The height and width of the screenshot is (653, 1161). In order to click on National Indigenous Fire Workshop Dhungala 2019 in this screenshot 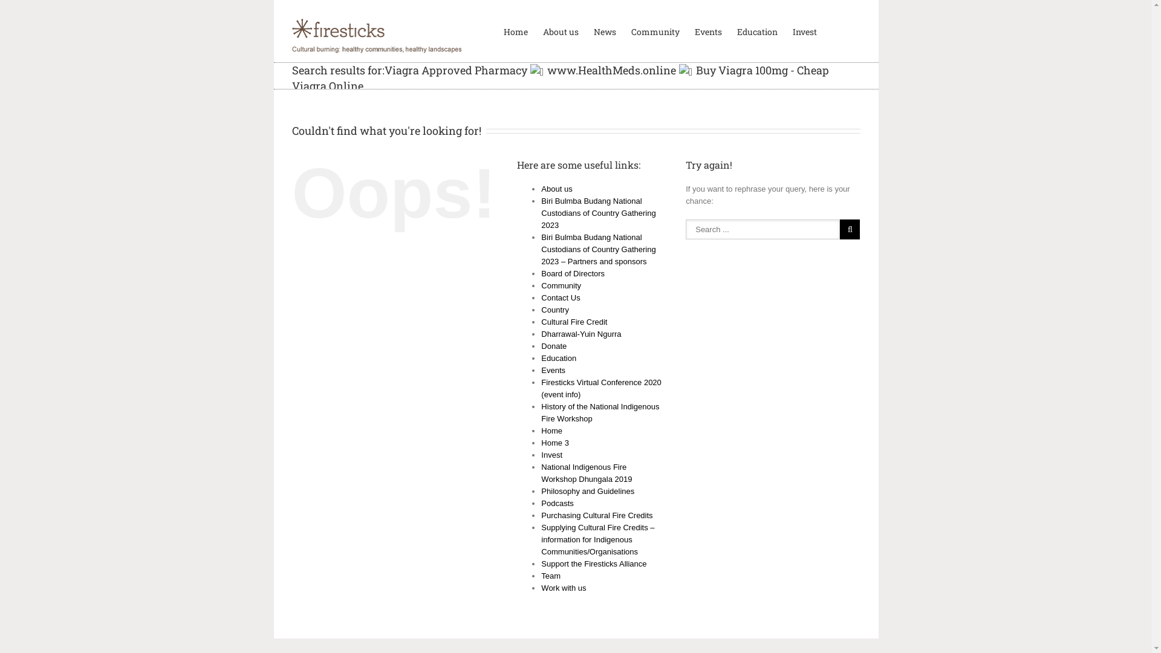, I will do `click(587, 473)`.